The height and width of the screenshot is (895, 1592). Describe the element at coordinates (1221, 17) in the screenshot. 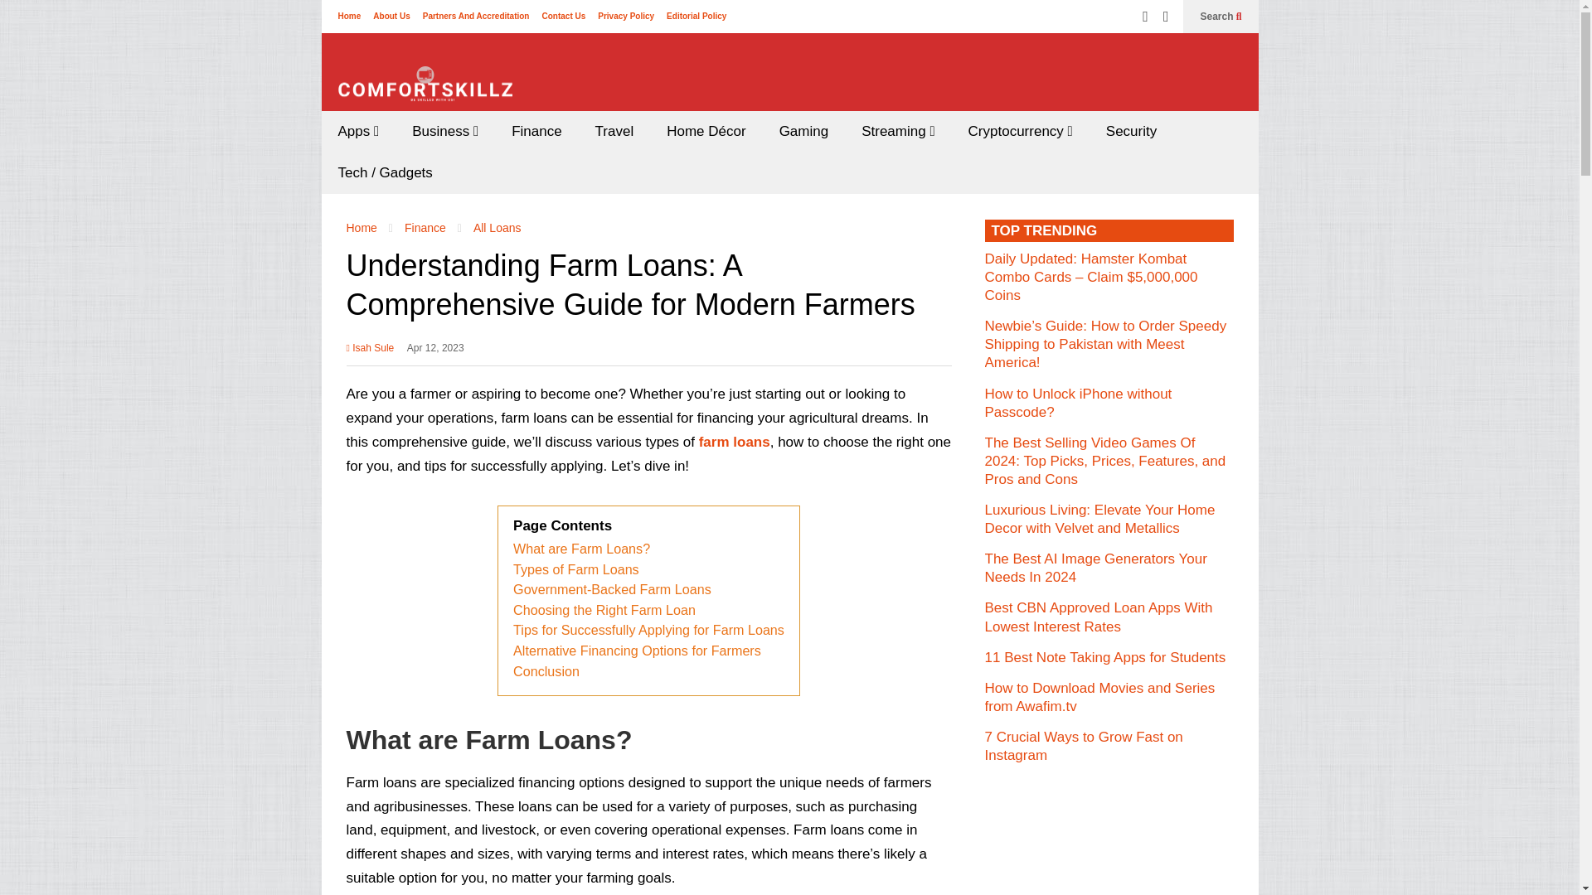

I see `Search` at that location.